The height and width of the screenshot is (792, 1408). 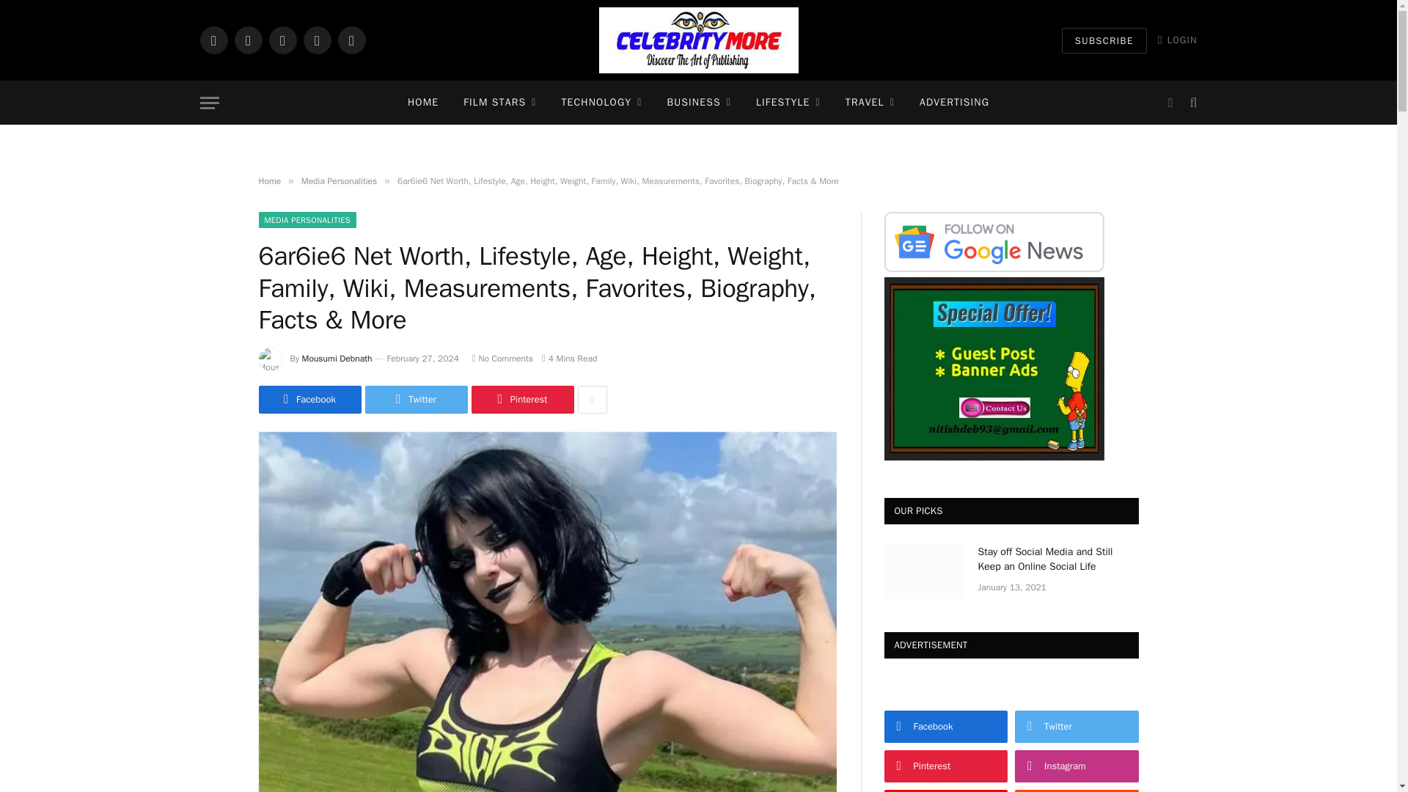 I want to click on FILM STARS, so click(x=499, y=103).